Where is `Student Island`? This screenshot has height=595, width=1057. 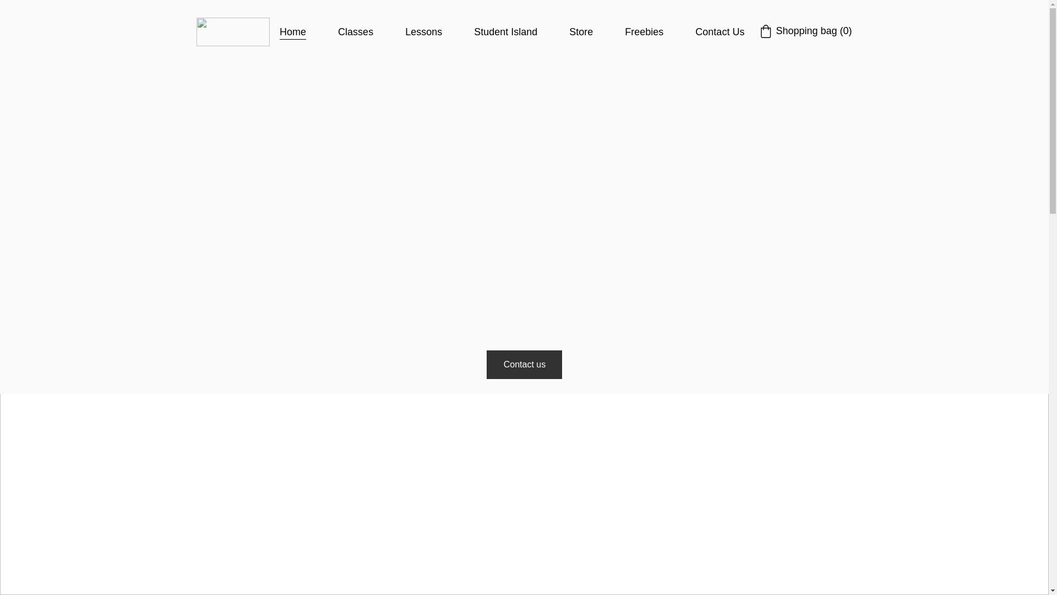 Student Island is located at coordinates (505, 32).